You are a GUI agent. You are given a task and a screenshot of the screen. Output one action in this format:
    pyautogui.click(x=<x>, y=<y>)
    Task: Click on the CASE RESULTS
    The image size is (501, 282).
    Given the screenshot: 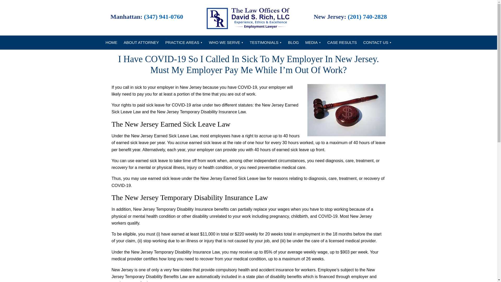 What is the action you would take?
    pyautogui.click(x=342, y=43)
    